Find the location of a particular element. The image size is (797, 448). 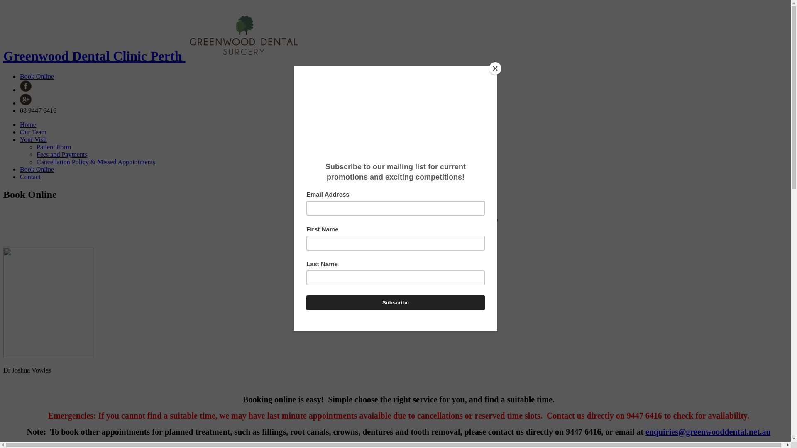

Our Team is located at coordinates (33, 132).